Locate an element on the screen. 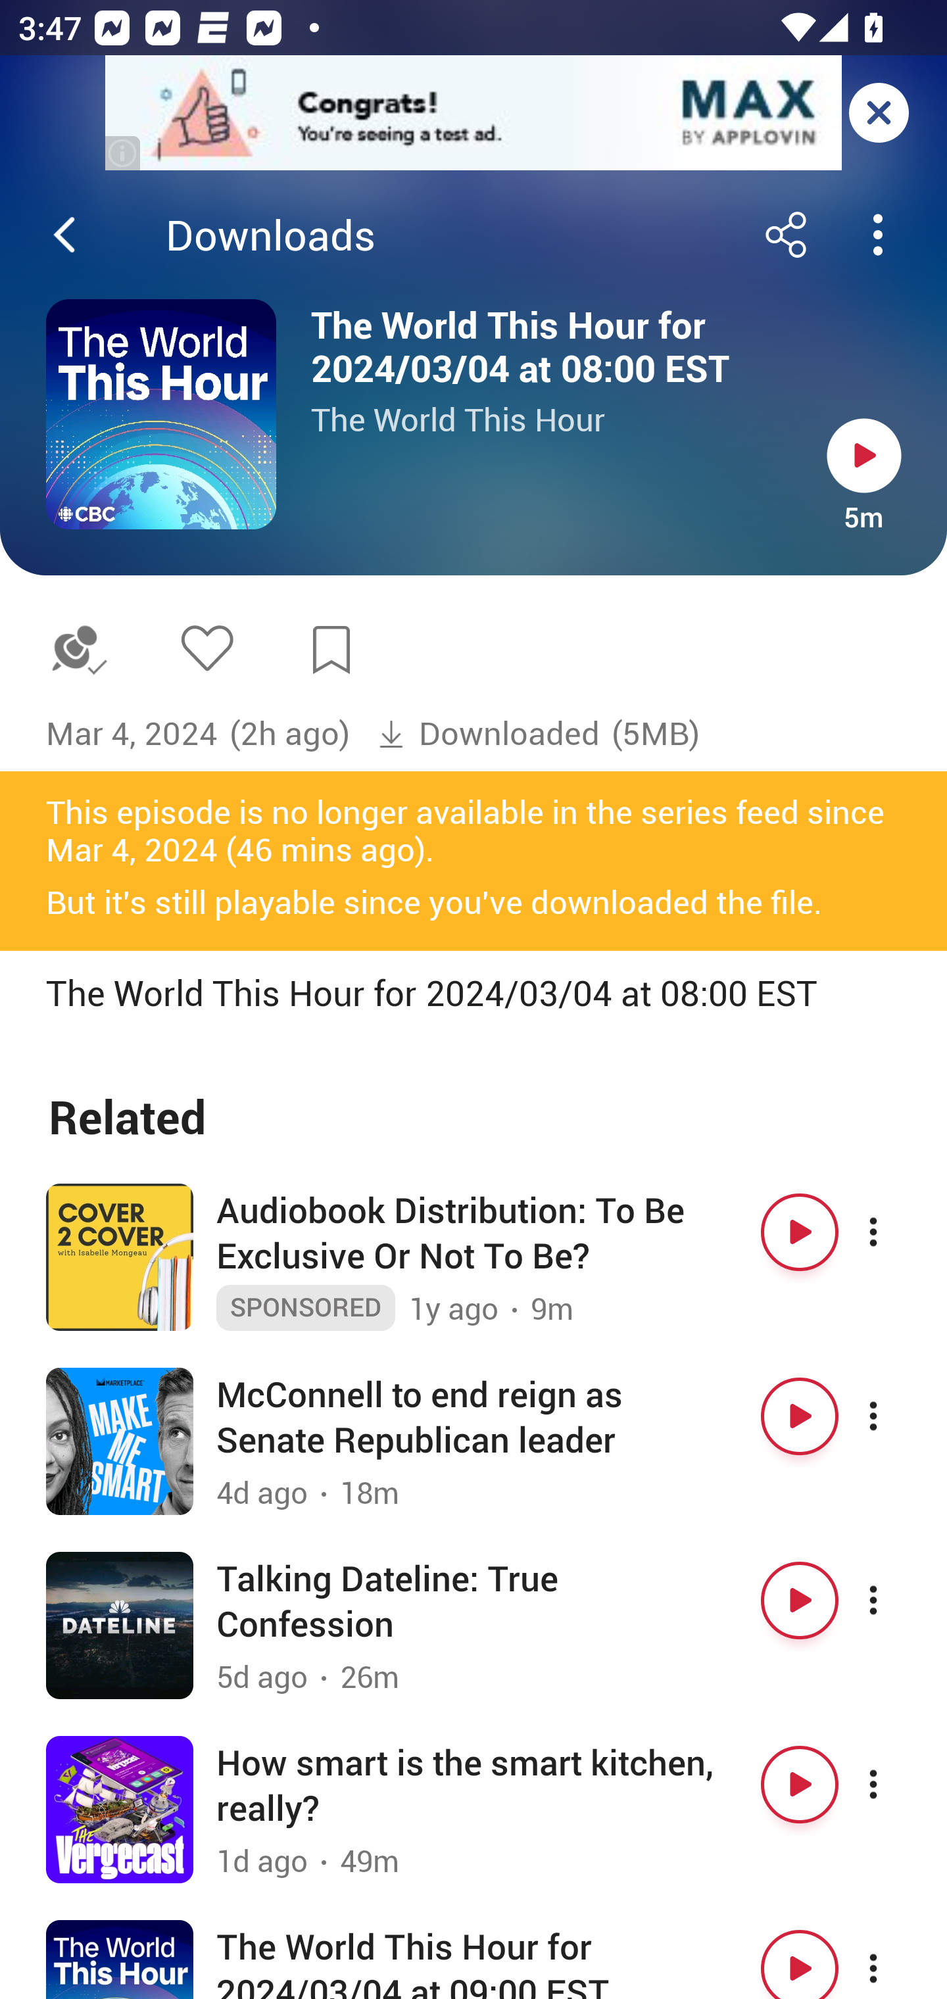 The image size is (947, 1999). More options is located at coordinates (896, 1601).